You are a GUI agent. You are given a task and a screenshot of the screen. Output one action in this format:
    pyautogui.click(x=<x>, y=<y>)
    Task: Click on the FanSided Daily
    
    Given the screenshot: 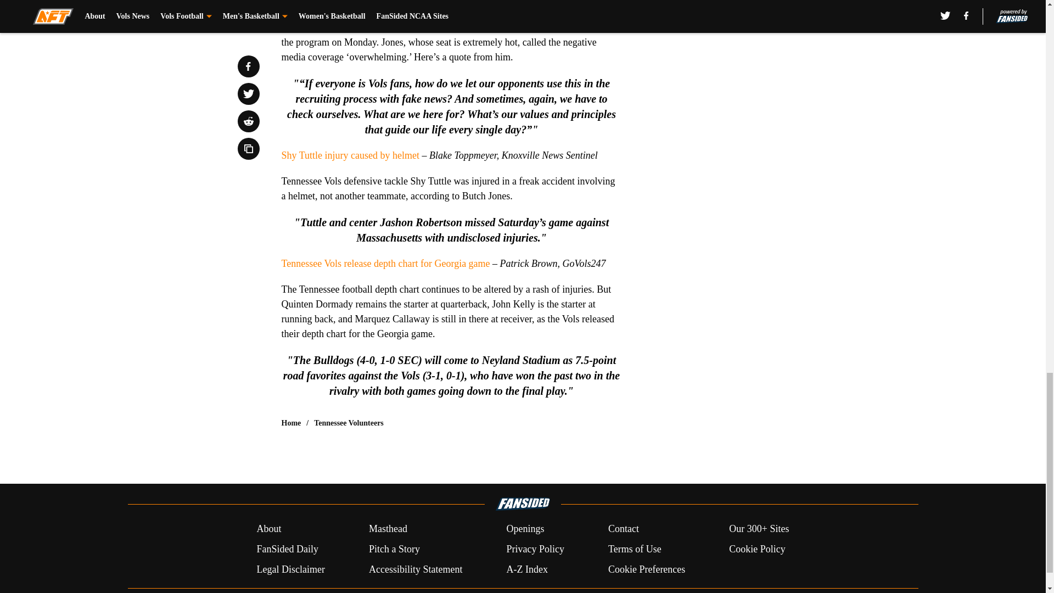 What is the action you would take?
    pyautogui.click(x=287, y=549)
    